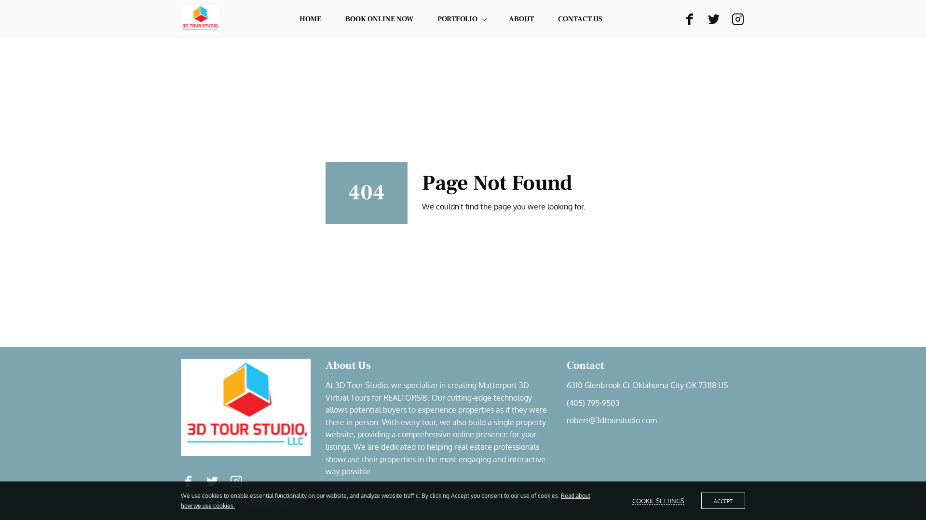 The width and height of the screenshot is (926, 520). What do you see at coordinates (379, 19) in the screenshot?
I see `BOOK ONLINE NOW` at bounding box center [379, 19].